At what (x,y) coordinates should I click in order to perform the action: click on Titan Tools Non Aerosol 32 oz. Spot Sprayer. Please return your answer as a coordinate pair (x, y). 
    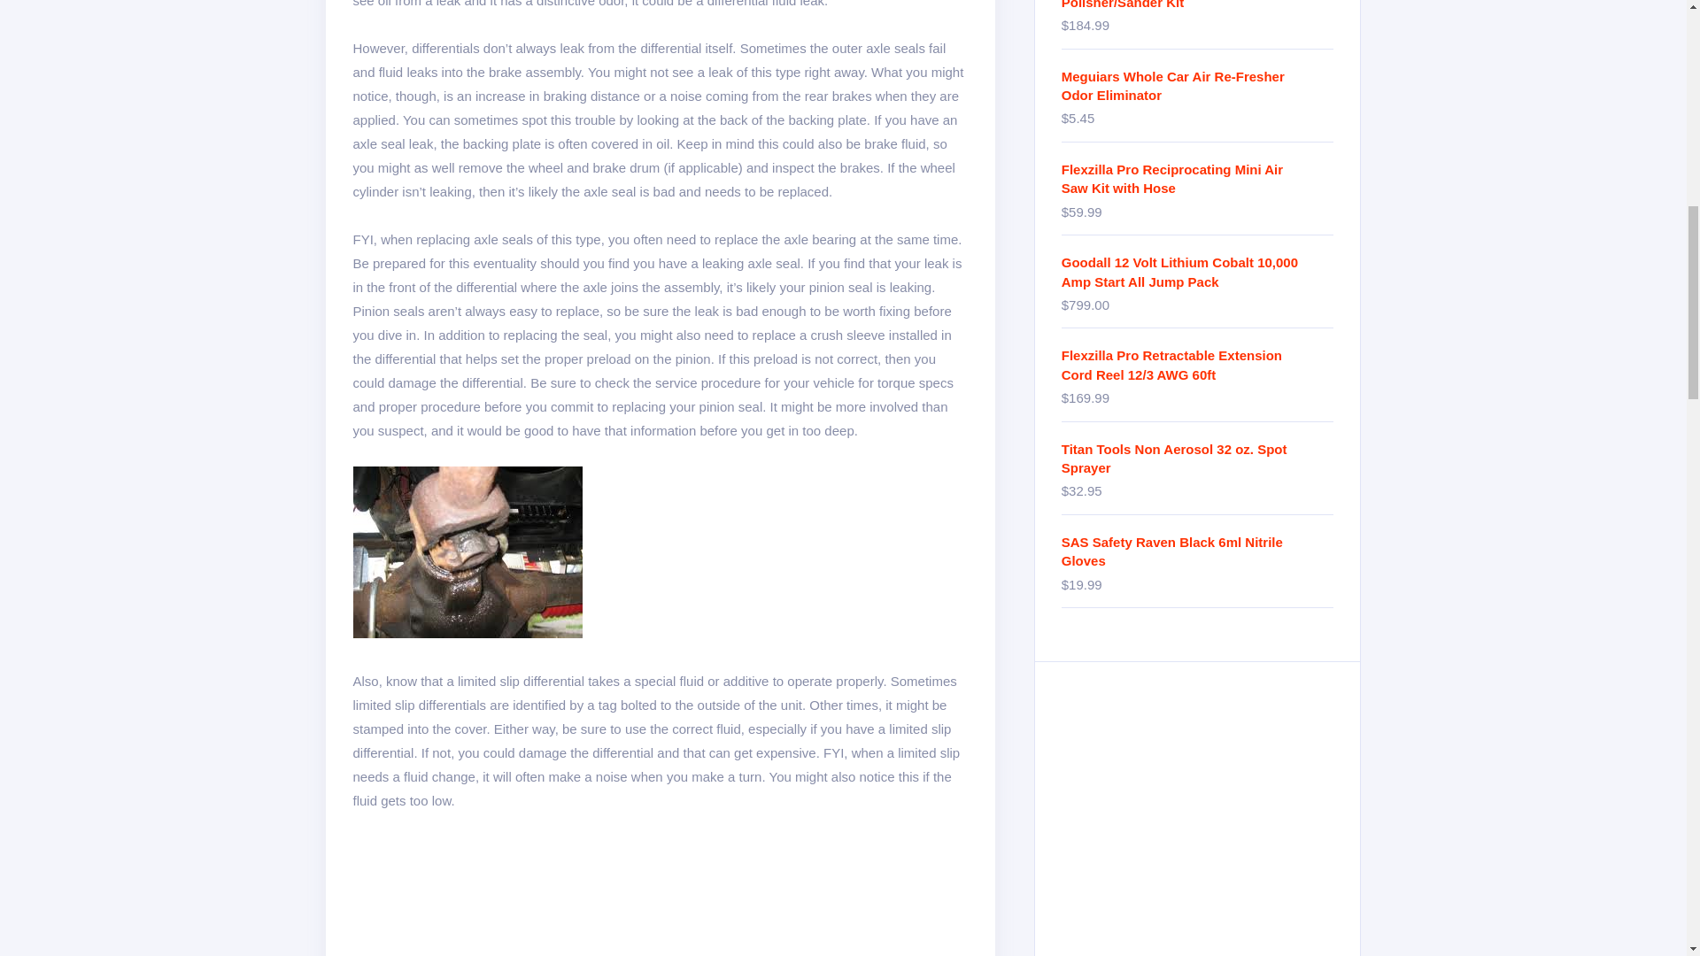
    Looking at the image, I should click on (1197, 459).